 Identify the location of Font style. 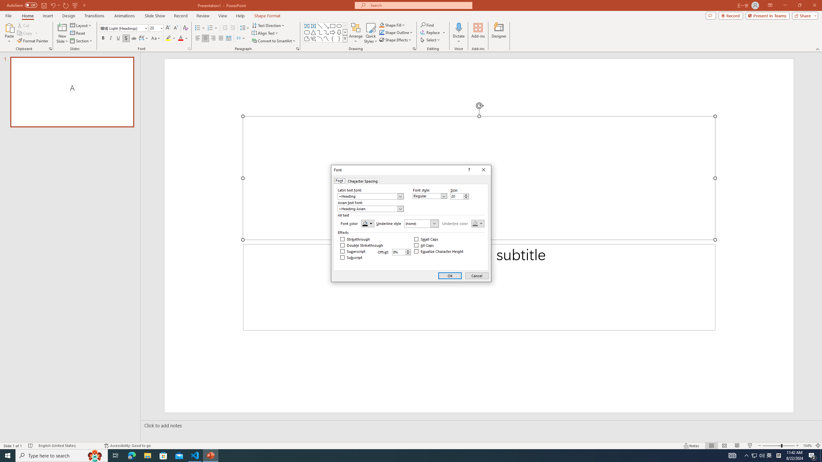
(430, 196).